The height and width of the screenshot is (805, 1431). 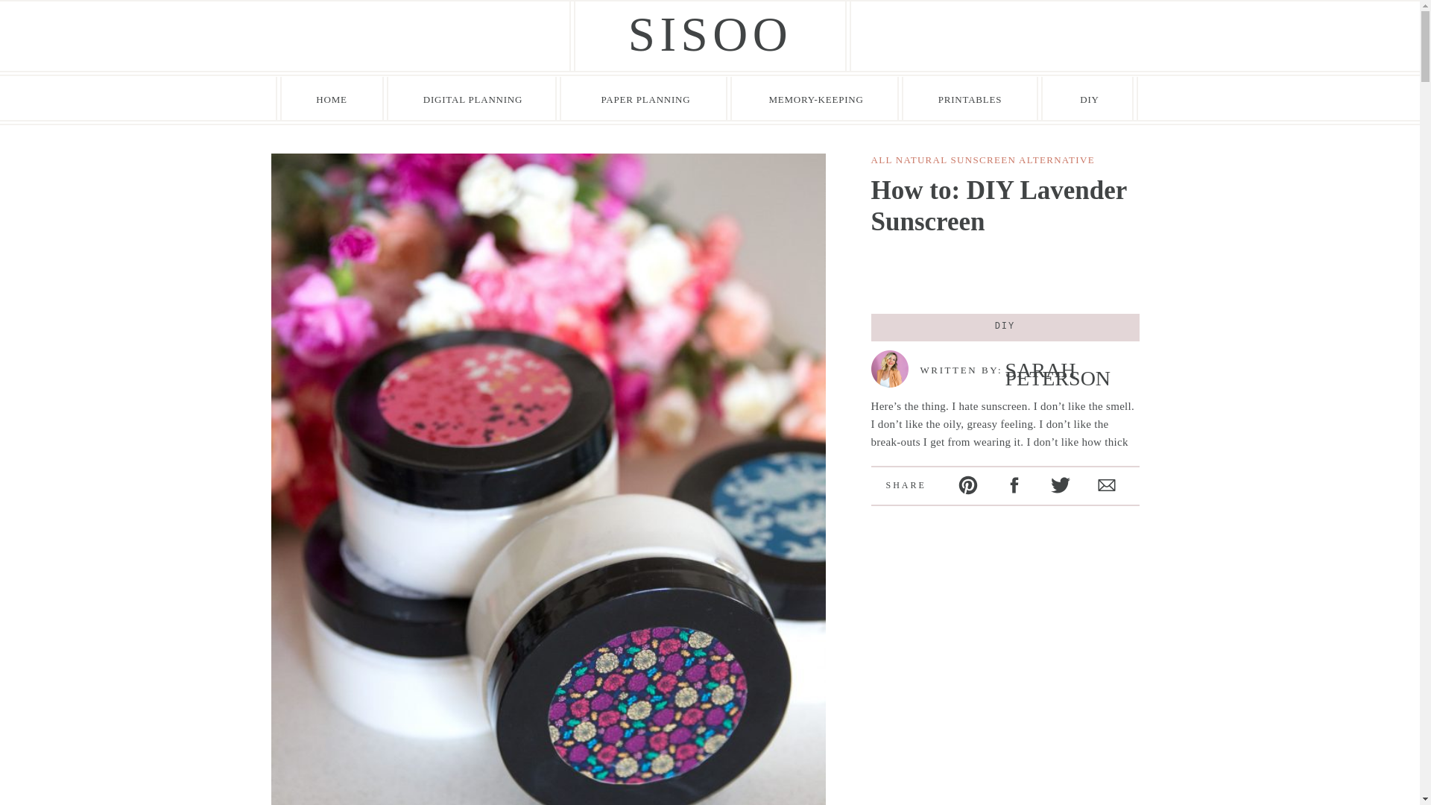 What do you see at coordinates (816, 98) in the screenshot?
I see `MEMORY-KEEPING` at bounding box center [816, 98].